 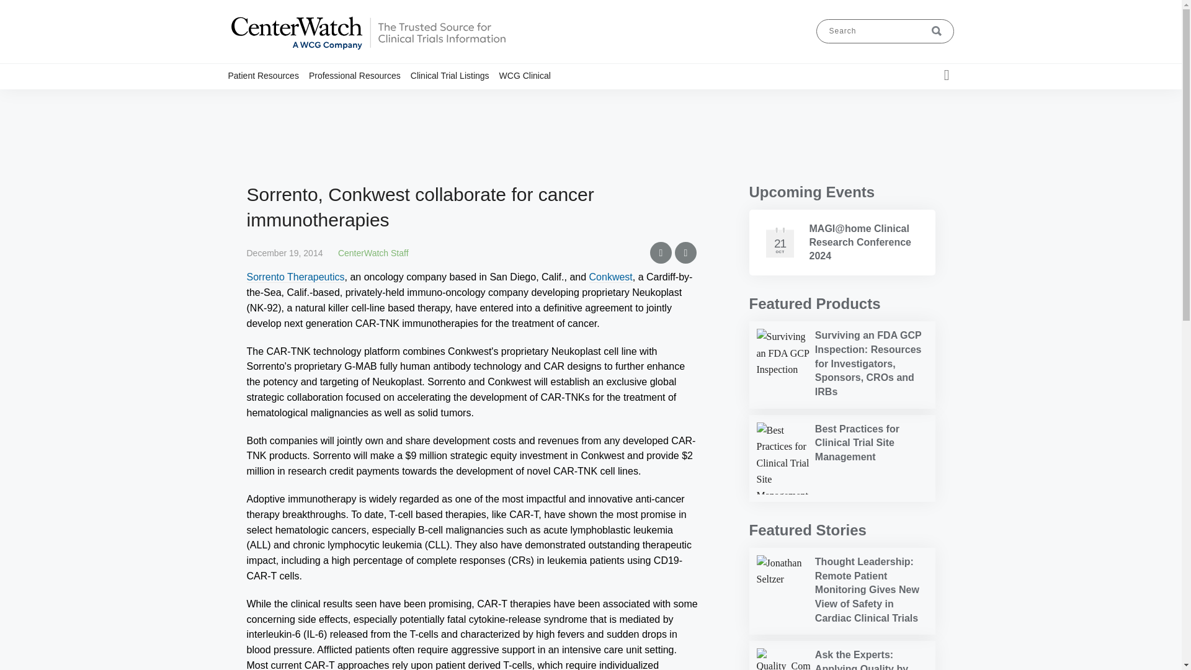 I want to click on White Papers, so click(x=399, y=99).